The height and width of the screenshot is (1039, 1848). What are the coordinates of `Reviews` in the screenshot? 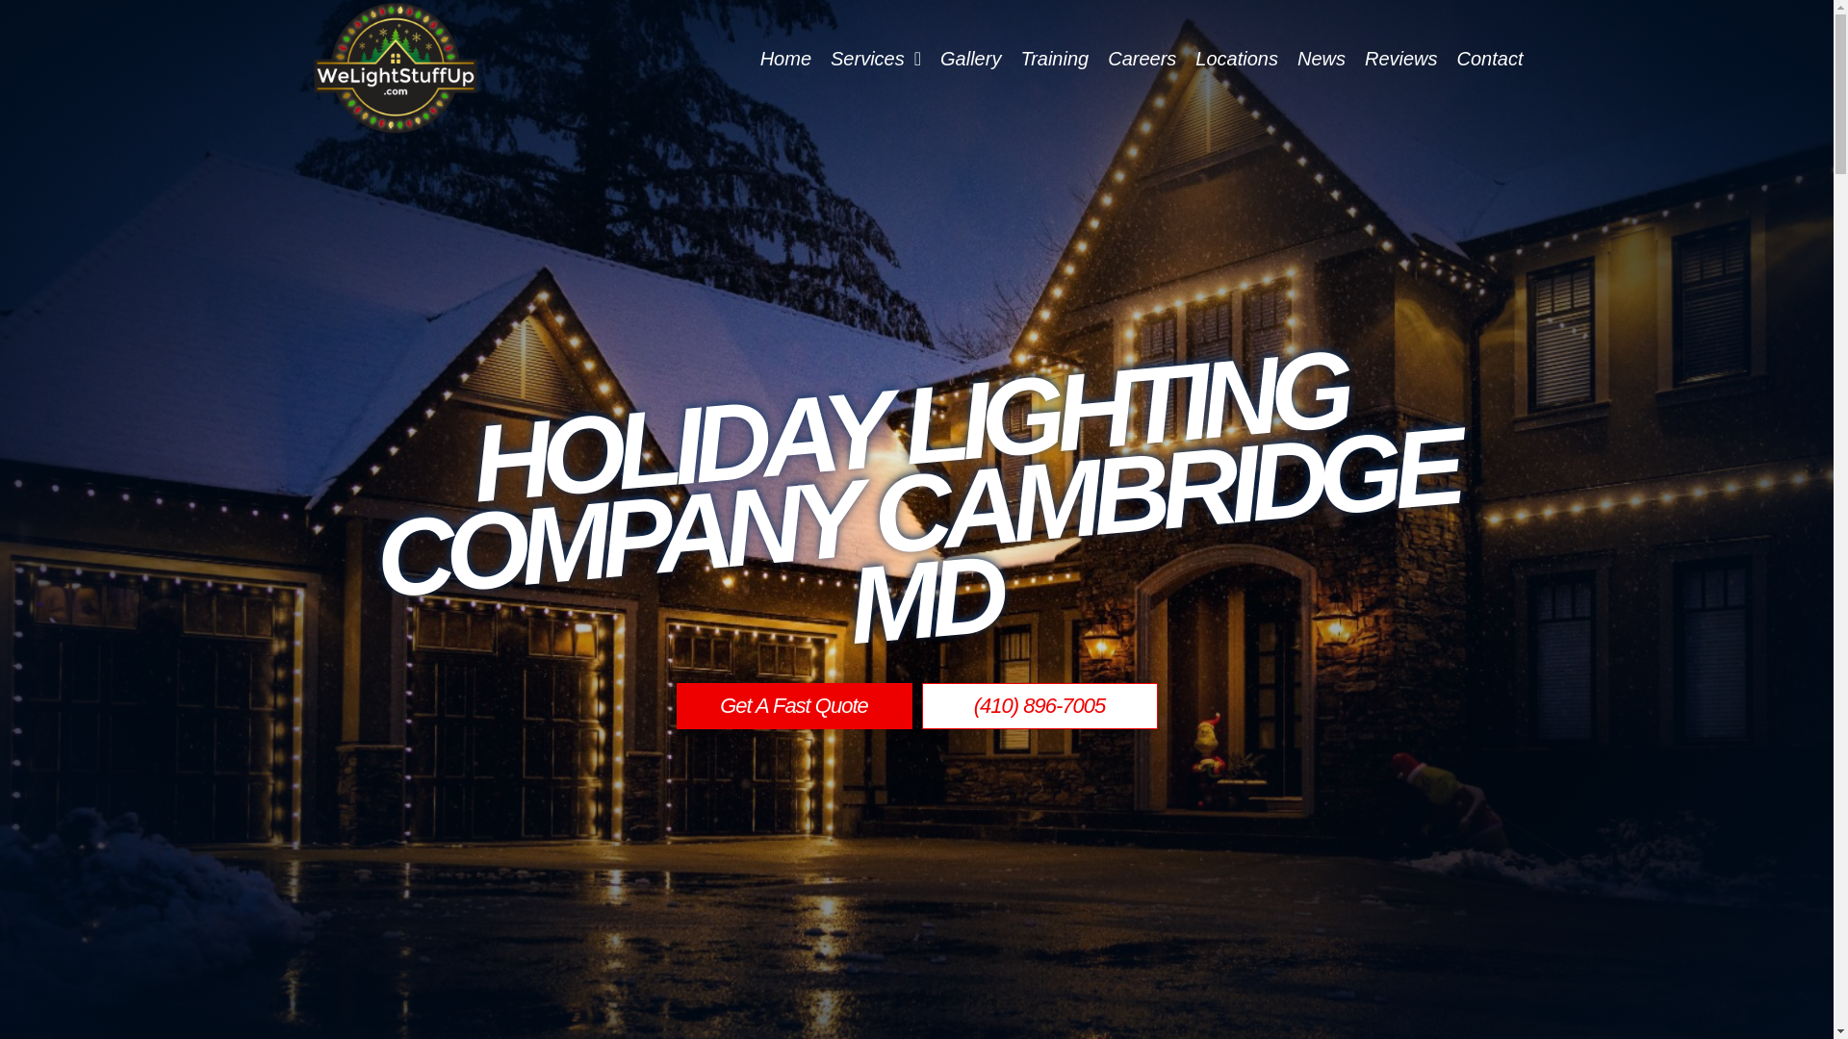 It's located at (1400, 58).